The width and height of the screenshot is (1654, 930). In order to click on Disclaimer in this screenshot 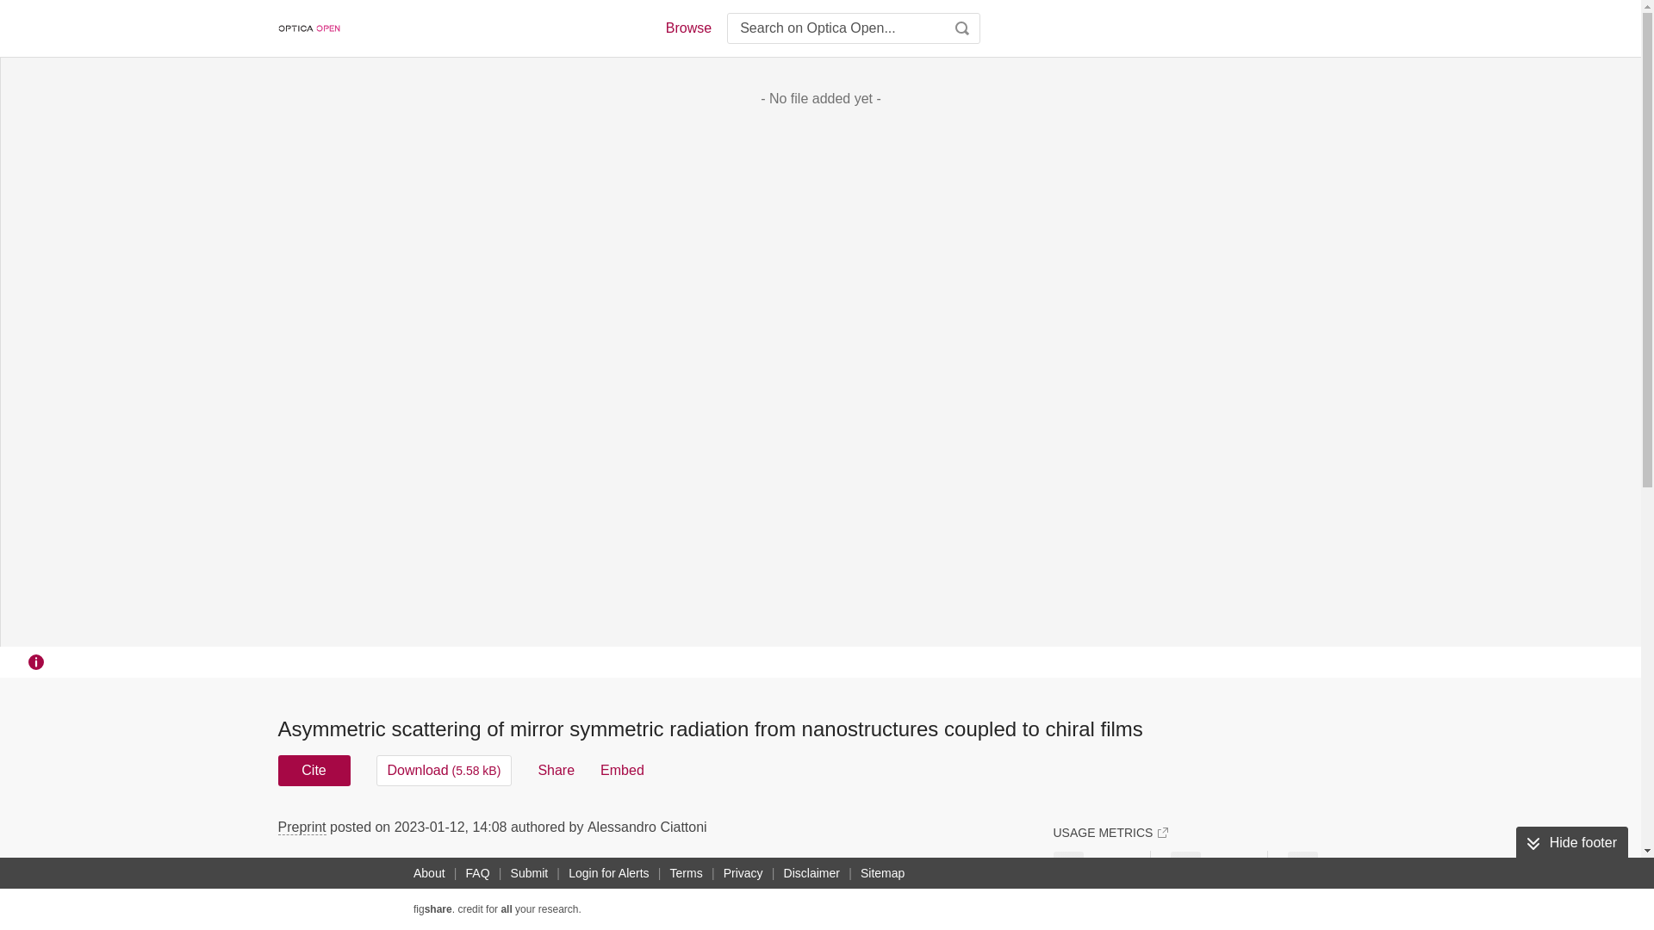, I will do `click(811, 873)`.